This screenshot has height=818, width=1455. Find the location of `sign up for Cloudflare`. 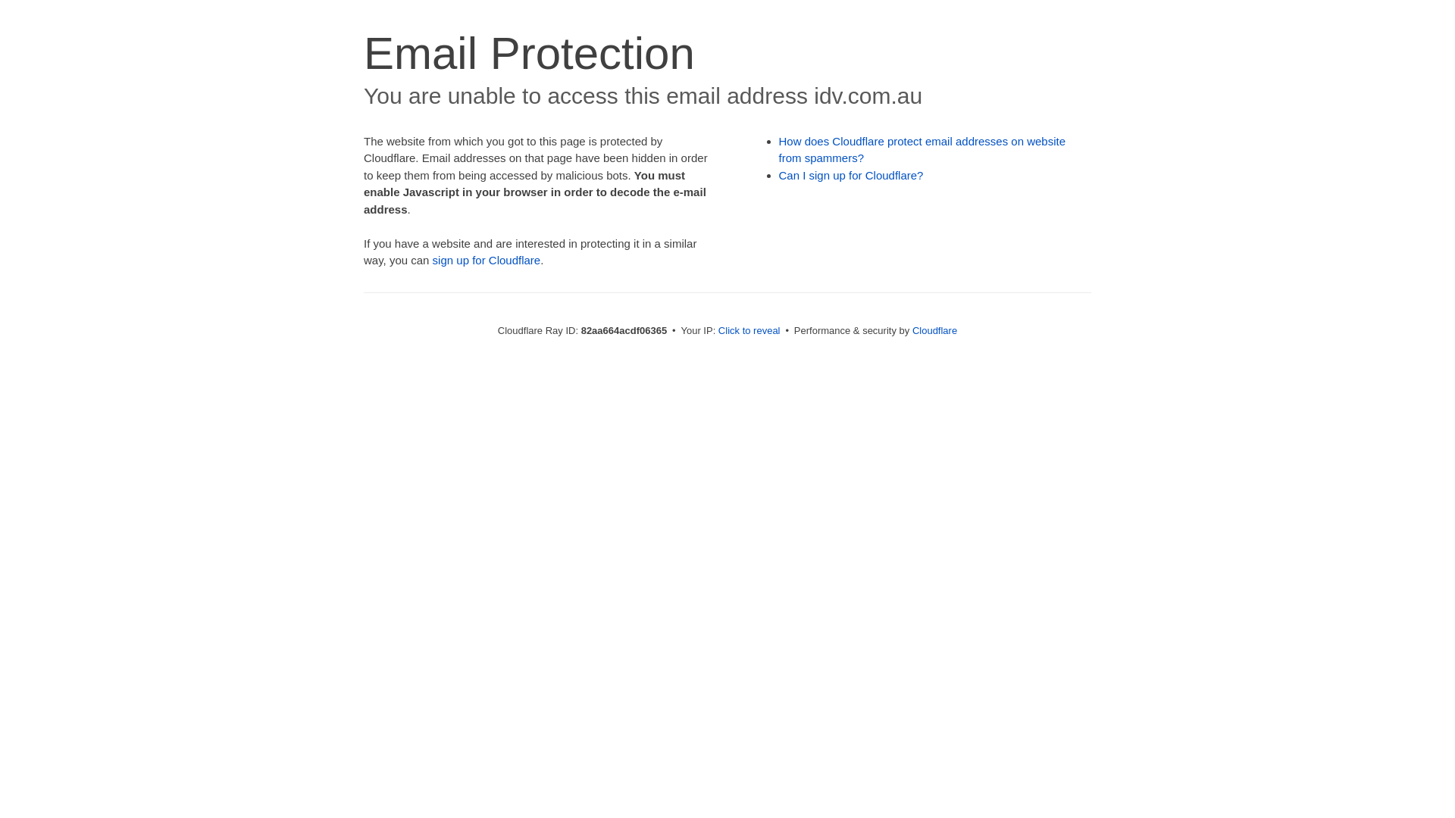

sign up for Cloudflare is located at coordinates (487, 261).